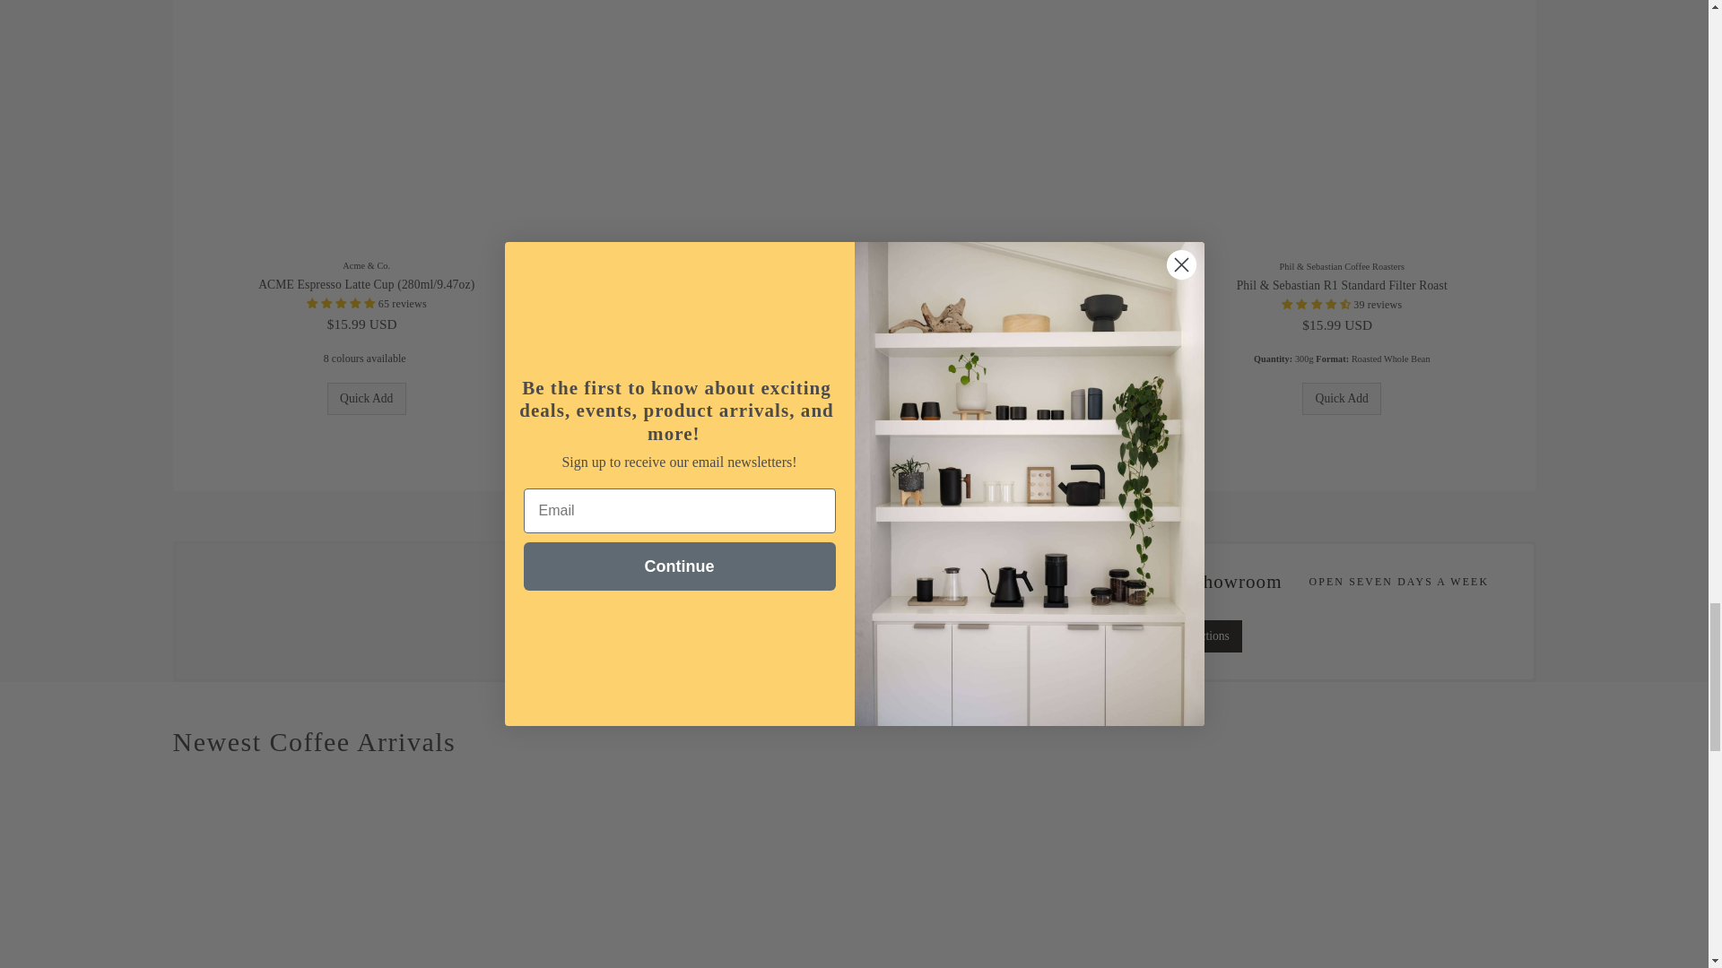 This screenshot has width=1722, height=968. I want to click on Quick Add, so click(1017, 398).